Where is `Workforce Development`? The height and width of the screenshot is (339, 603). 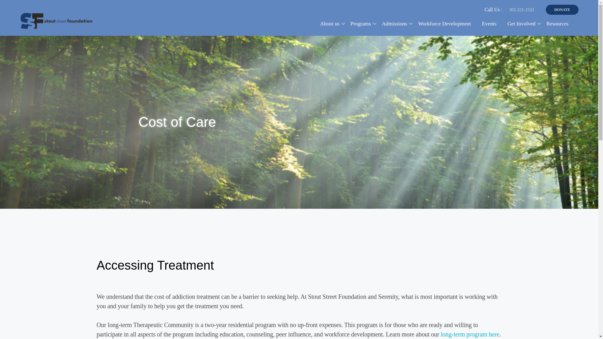 Workforce Development is located at coordinates (444, 24).